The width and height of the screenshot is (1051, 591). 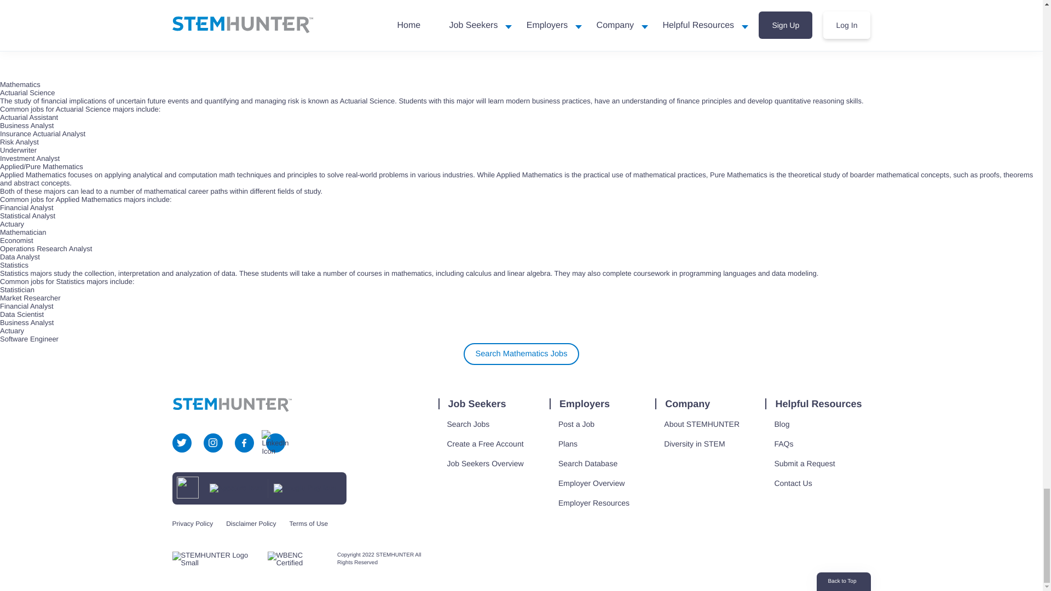 What do you see at coordinates (521, 354) in the screenshot?
I see `Search Mathematics Jobs` at bounding box center [521, 354].